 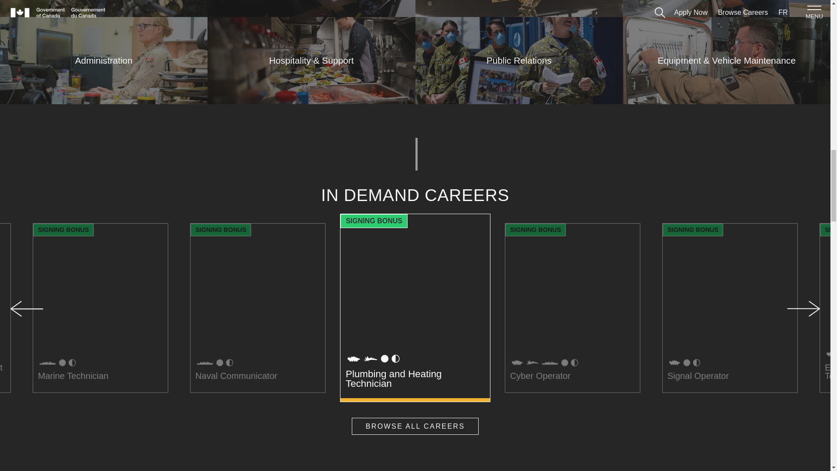 I want to click on Signal Operator career link, so click(x=737, y=317).